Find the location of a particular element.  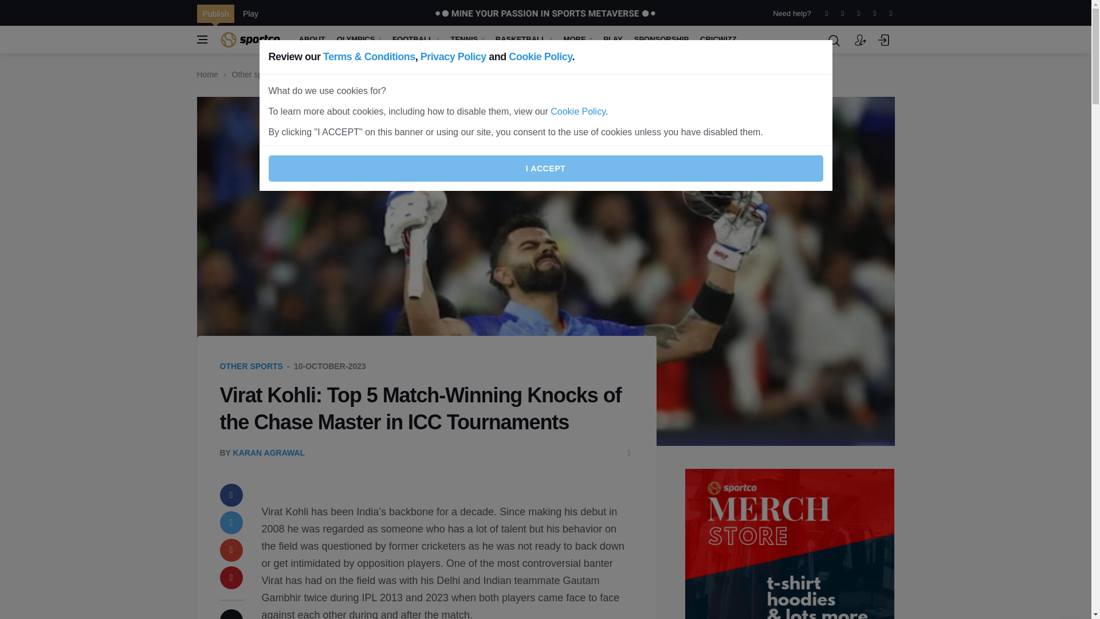

pinterest is located at coordinates (231, 578).